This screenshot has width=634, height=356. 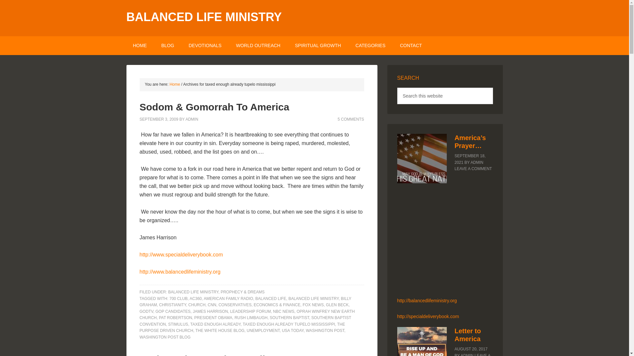 What do you see at coordinates (174, 84) in the screenshot?
I see `Home` at bounding box center [174, 84].